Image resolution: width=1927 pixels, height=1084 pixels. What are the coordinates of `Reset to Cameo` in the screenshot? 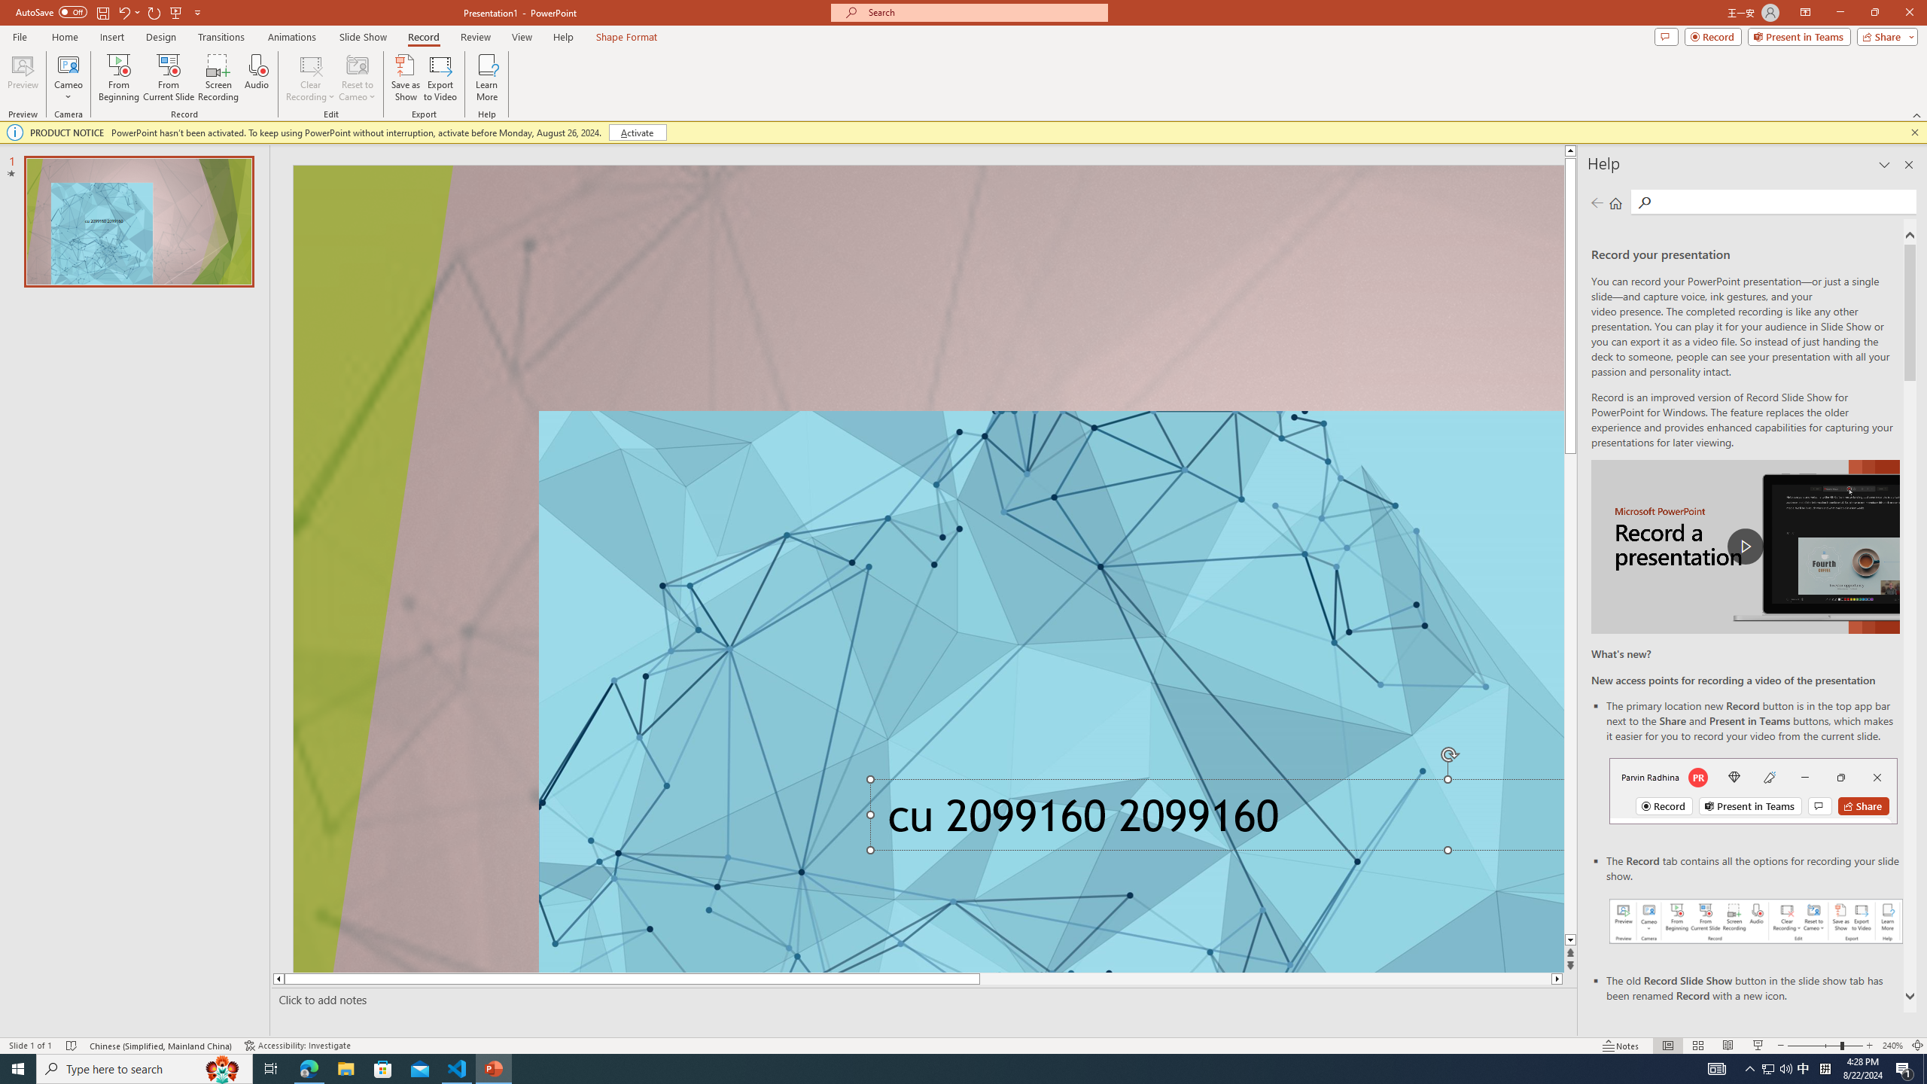 It's located at (357, 78).